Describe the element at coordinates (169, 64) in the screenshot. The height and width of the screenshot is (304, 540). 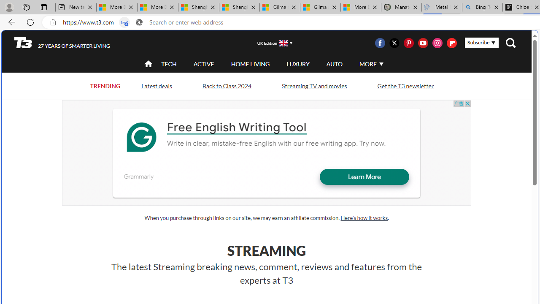
I see `TECH` at that location.